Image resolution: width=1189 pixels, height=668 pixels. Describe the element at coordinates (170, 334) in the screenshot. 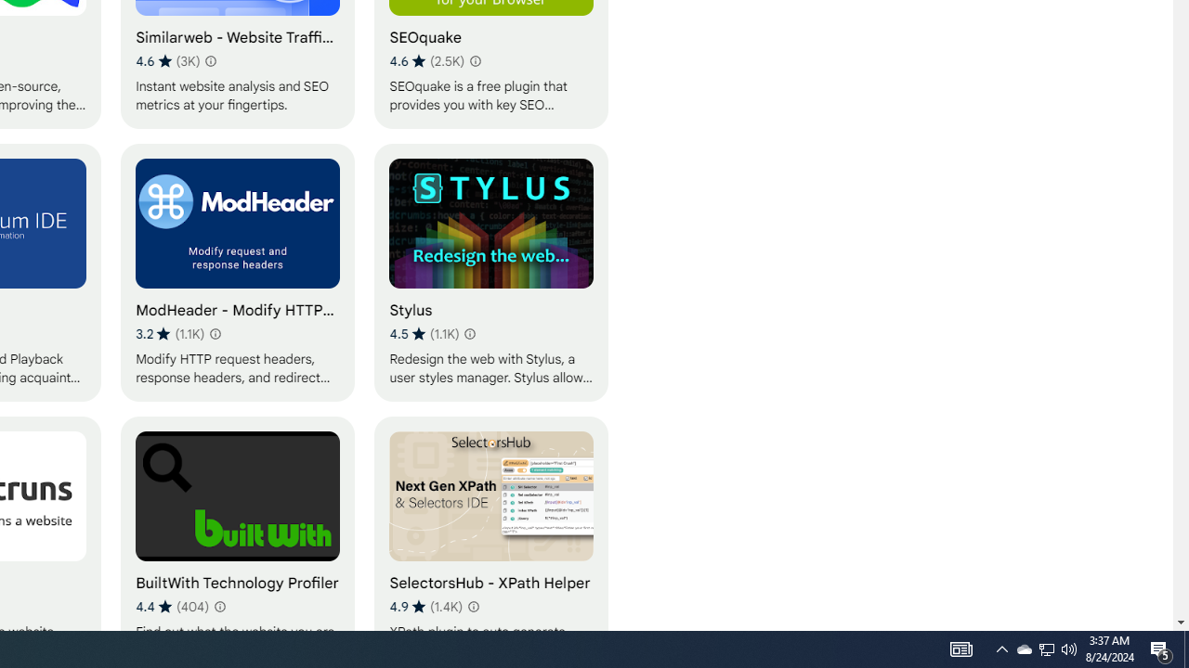

I see `Average rating 3.2 out of 5 stars. 1.1K ratings.` at that location.